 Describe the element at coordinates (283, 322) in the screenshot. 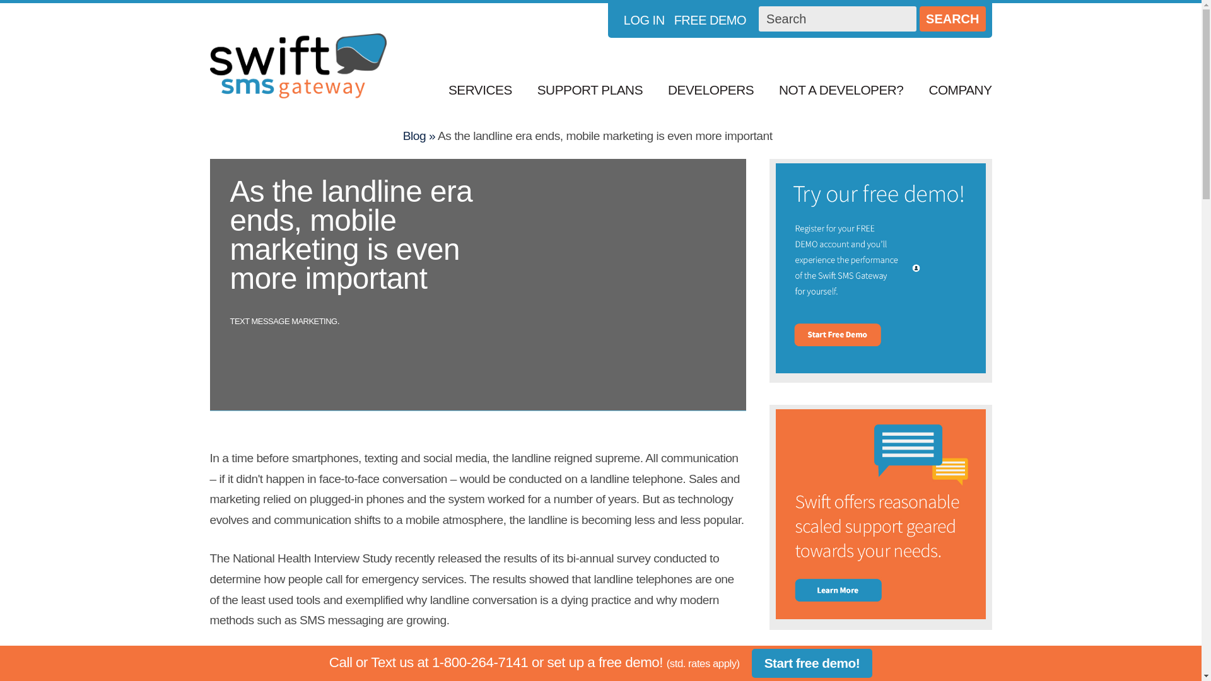

I see `TEXT MESSAGE MARKETING` at that location.